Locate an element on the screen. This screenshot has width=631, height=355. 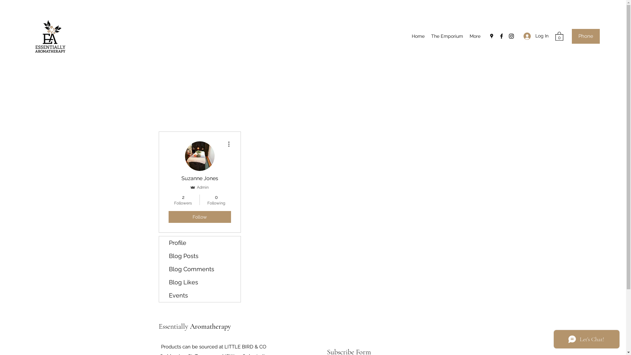
0
Following is located at coordinates (216, 200).